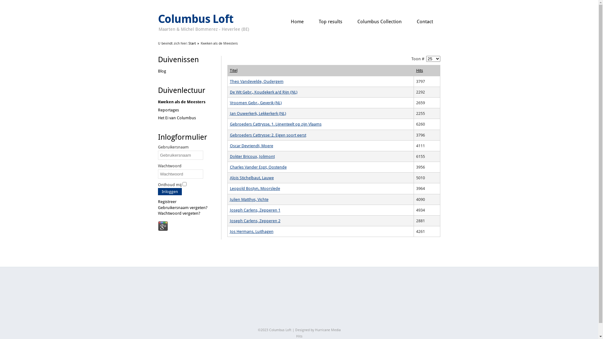 The height and width of the screenshot is (339, 603). I want to click on Blog, so click(162, 71).